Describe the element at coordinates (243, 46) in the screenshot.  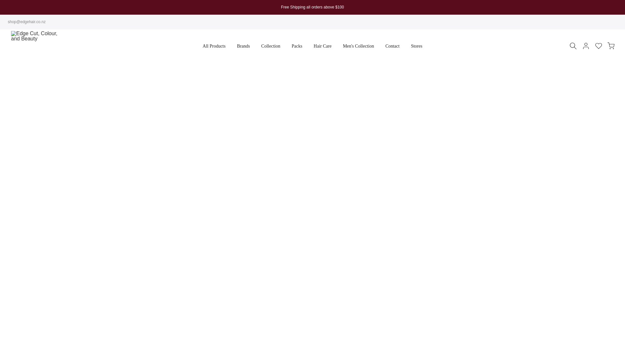
I see `Brands` at that location.